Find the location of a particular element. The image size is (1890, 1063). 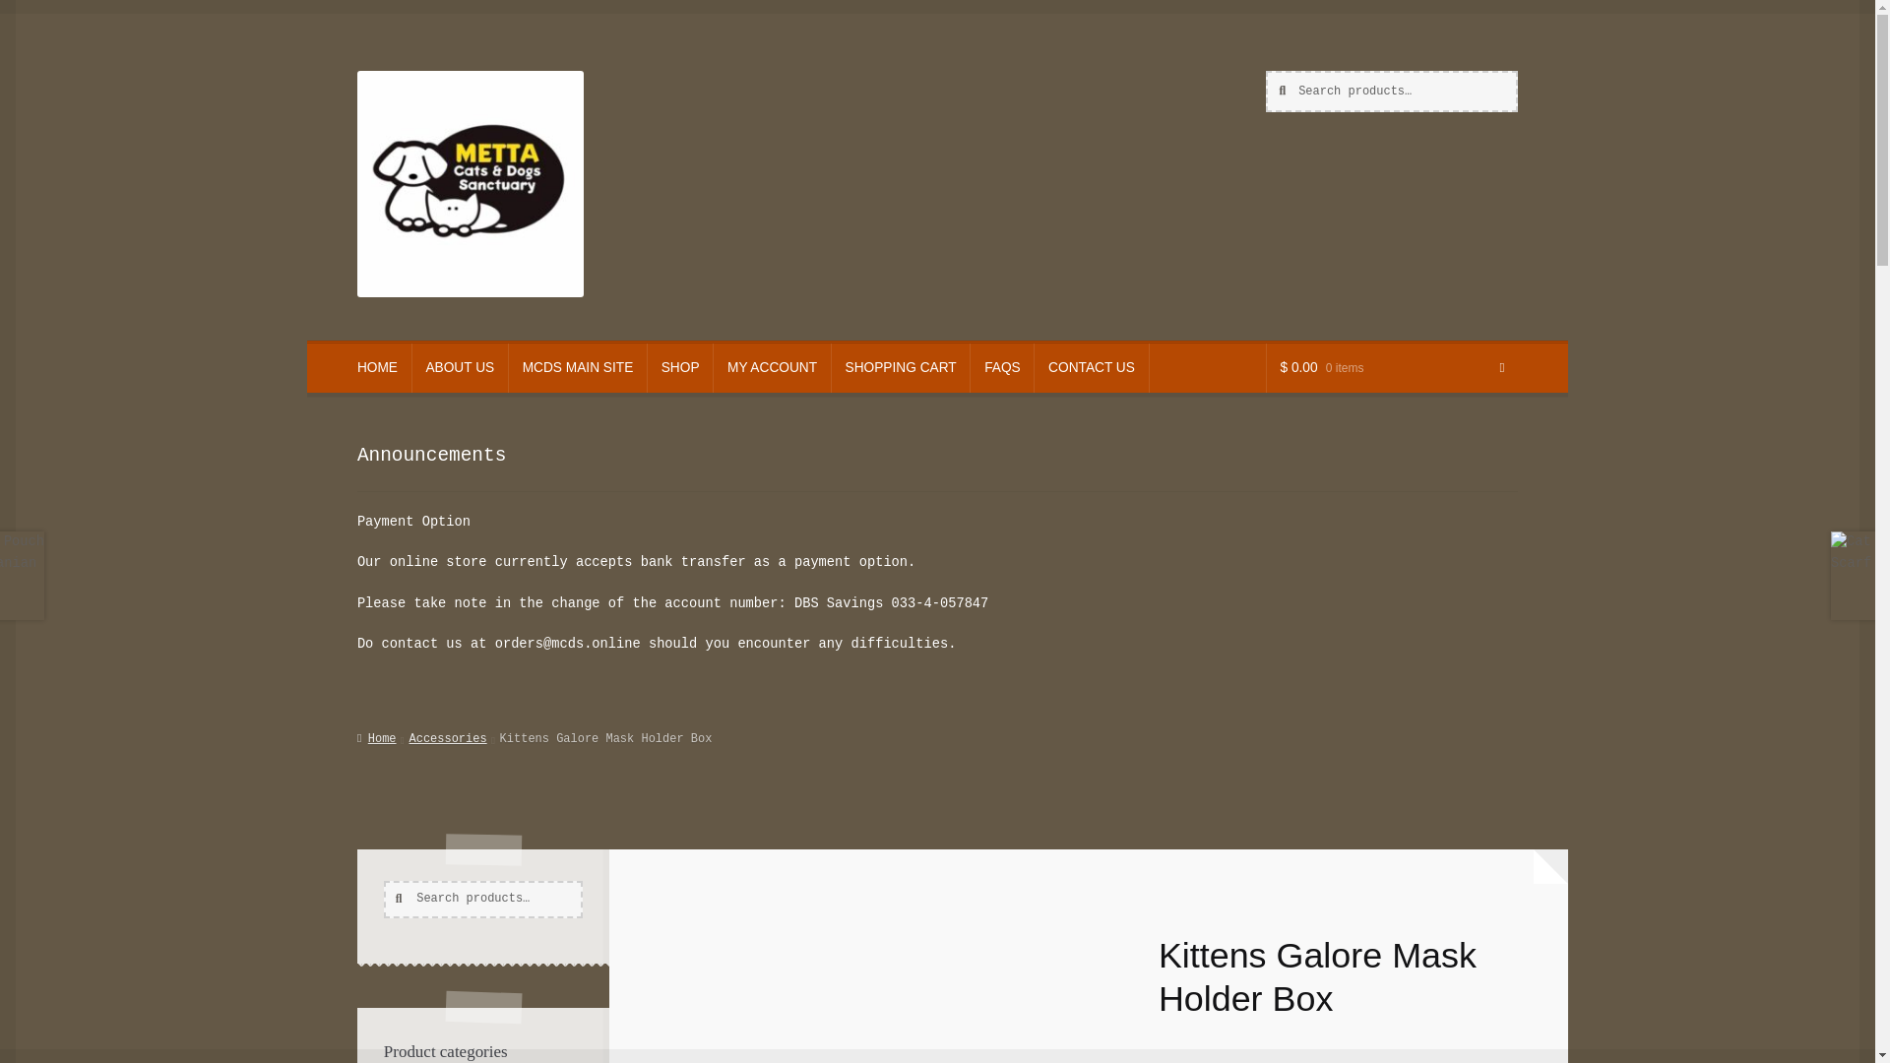

MY ACCOUNT is located at coordinates (772, 367).